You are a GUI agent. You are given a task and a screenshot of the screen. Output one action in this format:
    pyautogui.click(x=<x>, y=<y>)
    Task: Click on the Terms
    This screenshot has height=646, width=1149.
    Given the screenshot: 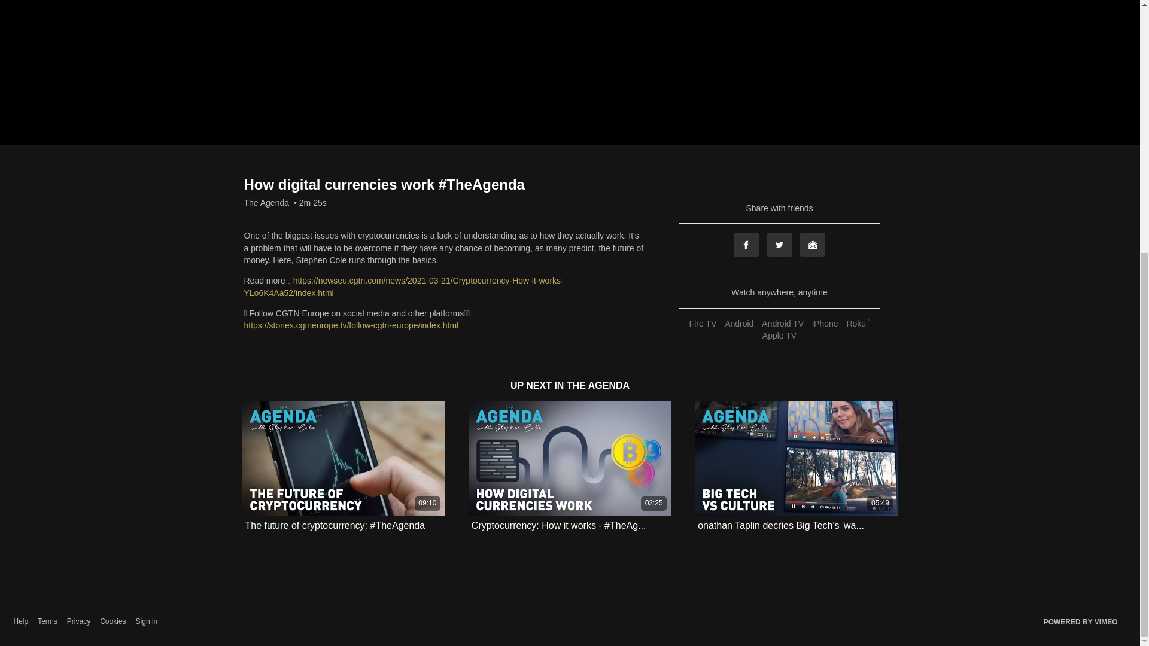 What is the action you would take?
    pyautogui.click(x=48, y=621)
    